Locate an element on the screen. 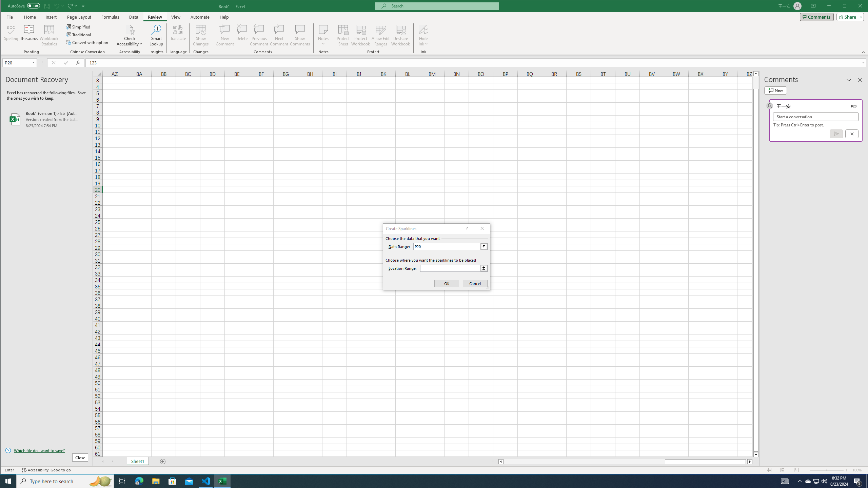 The image size is (868, 488). Help is located at coordinates (224, 17).